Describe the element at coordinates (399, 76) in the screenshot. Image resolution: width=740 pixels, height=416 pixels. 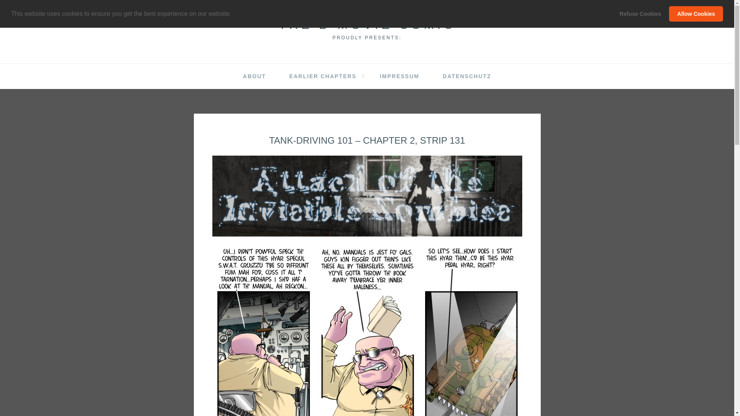
I see `IMPRESSUM` at that location.